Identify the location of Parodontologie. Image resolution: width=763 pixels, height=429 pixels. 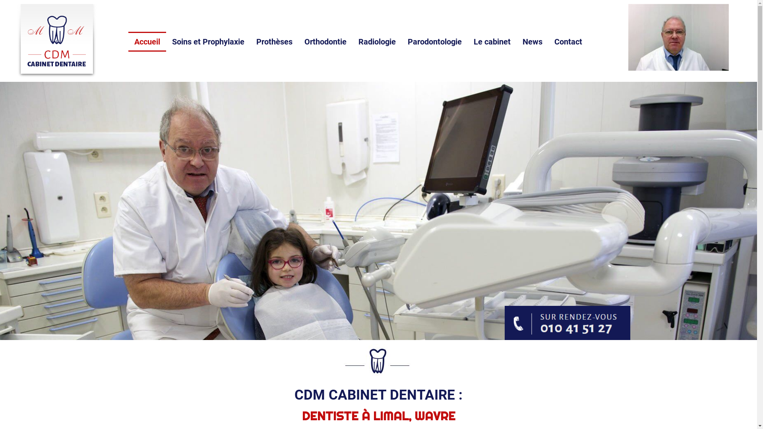
(435, 42).